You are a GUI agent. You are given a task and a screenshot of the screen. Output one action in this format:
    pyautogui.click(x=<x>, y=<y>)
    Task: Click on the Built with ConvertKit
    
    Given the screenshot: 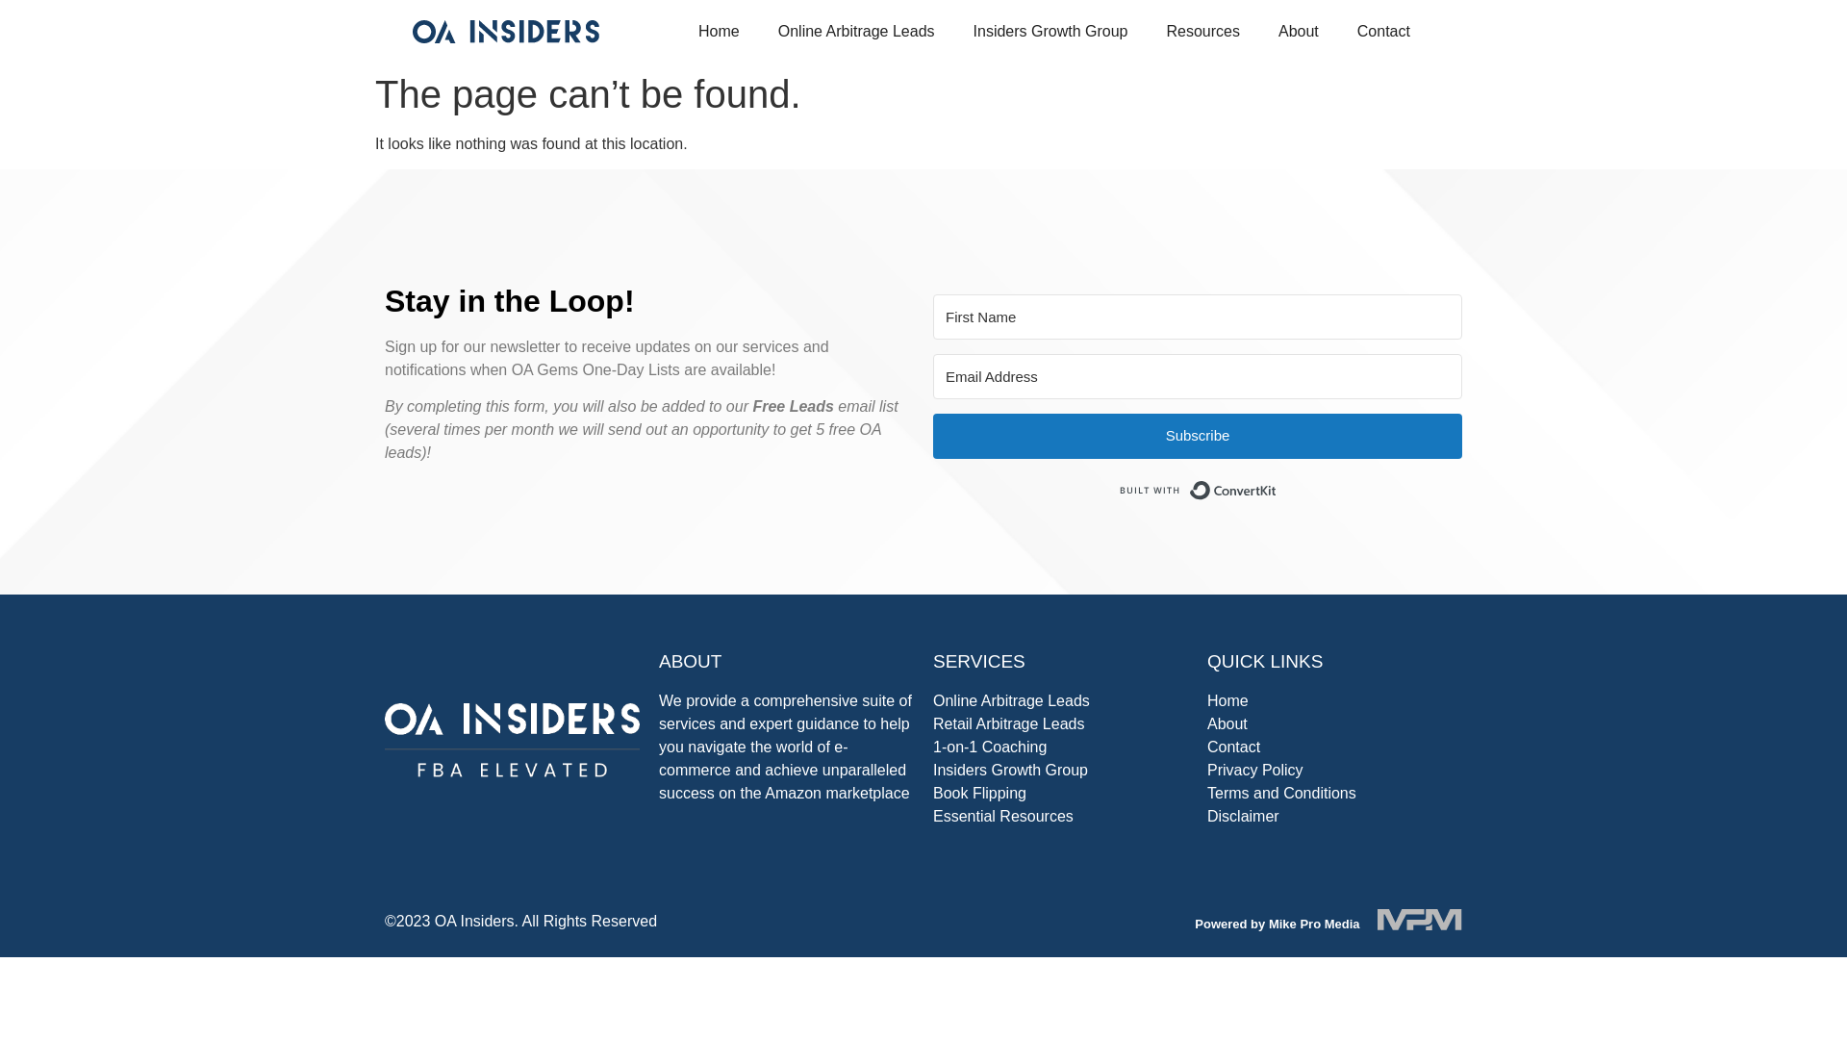 What is the action you would take?
    pyautogui.click(x=1197, y=491)
    